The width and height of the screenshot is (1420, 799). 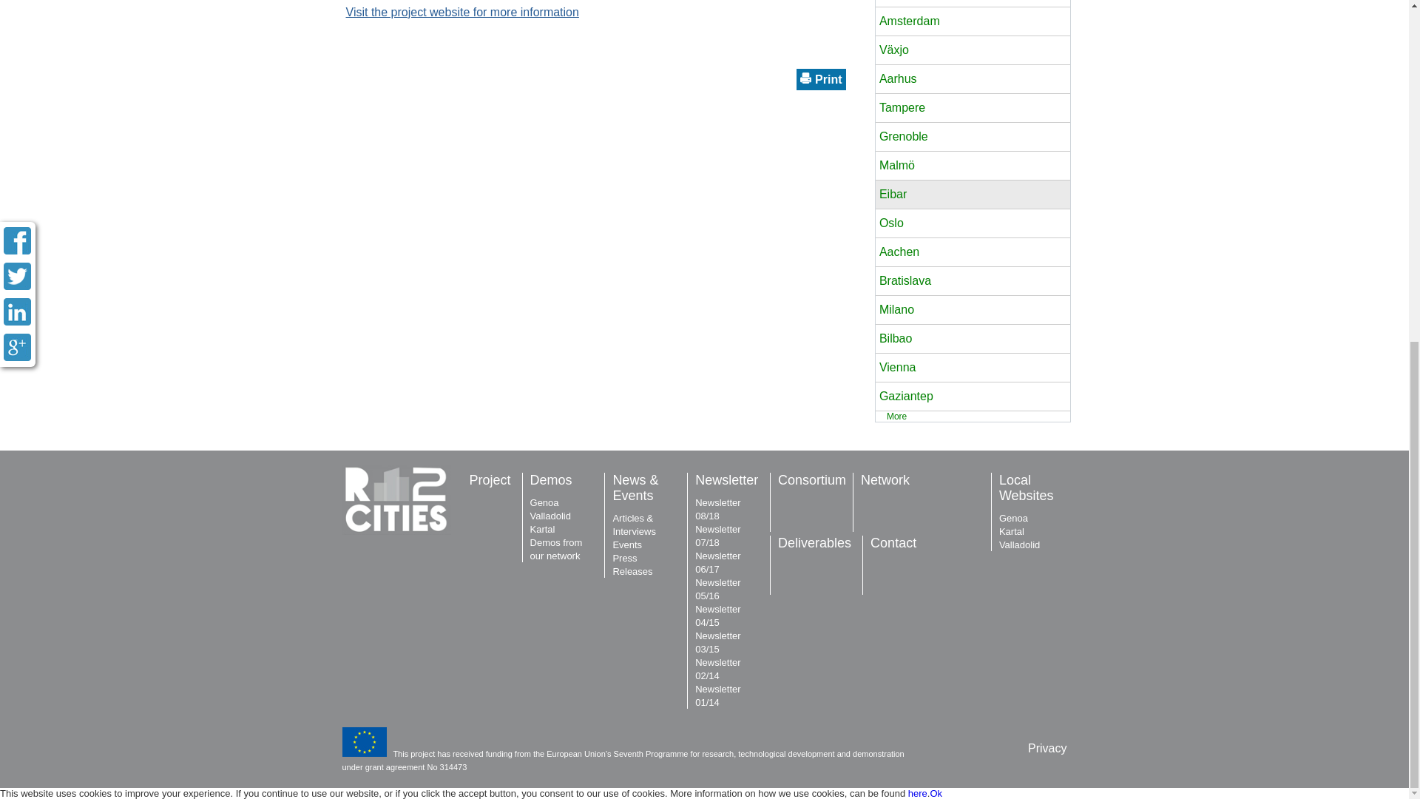 I want to click on Bratislava, so click(x=972, y=281).